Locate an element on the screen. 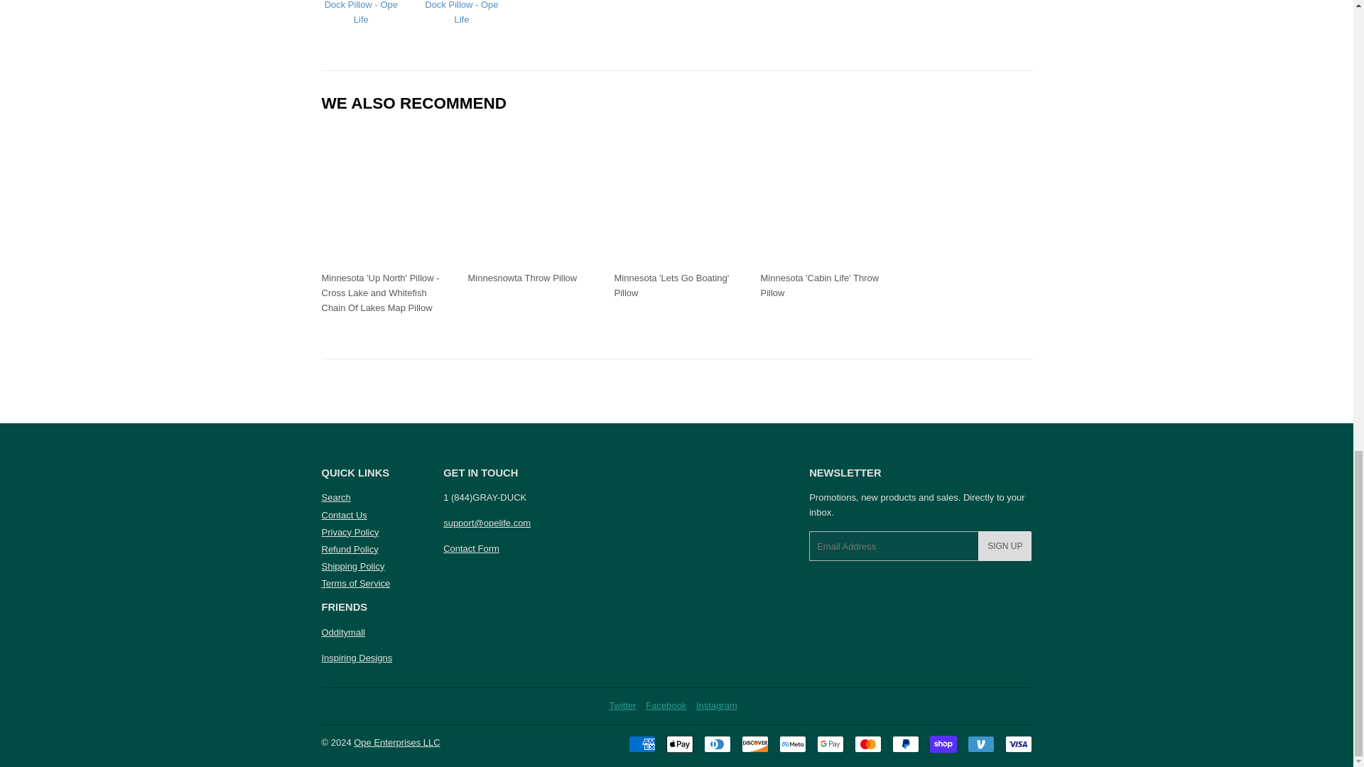  American Express is located at coordinates (641, 744).